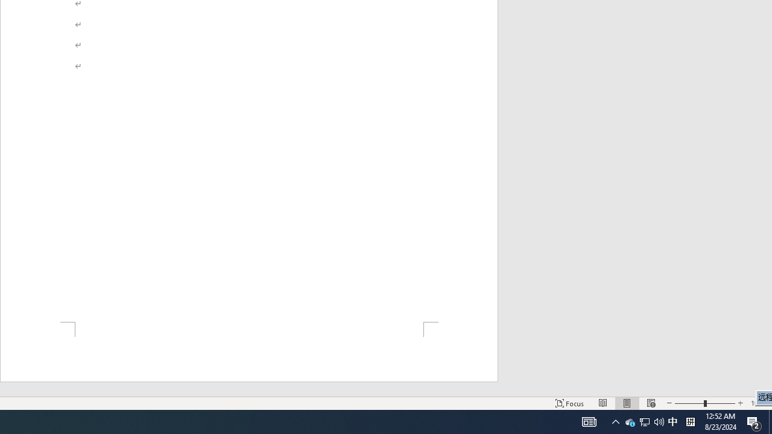 This screenshot has height=434, width=772. What do you see at coordinates (603, 403) in the screenshot?
I see `Read Mode` at bounding box center [603, 403].